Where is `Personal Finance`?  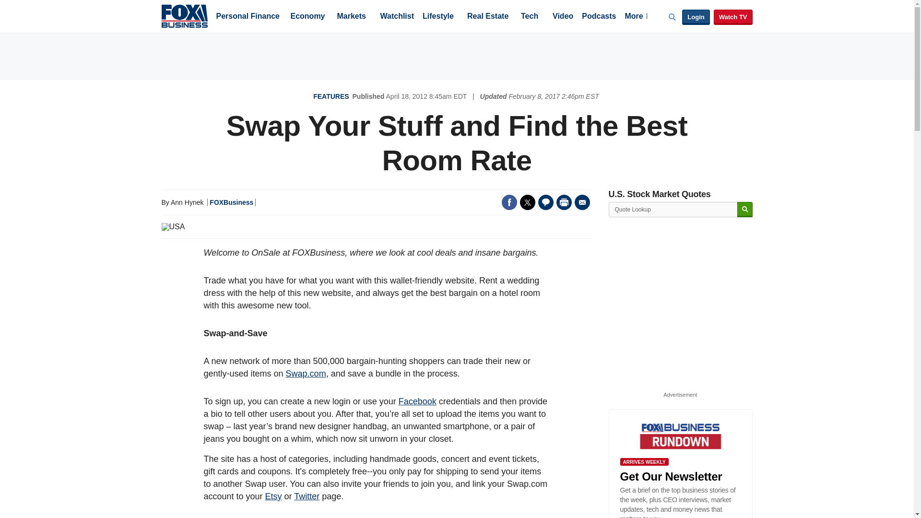
Personal Finance is located at coordinates (248, 17).